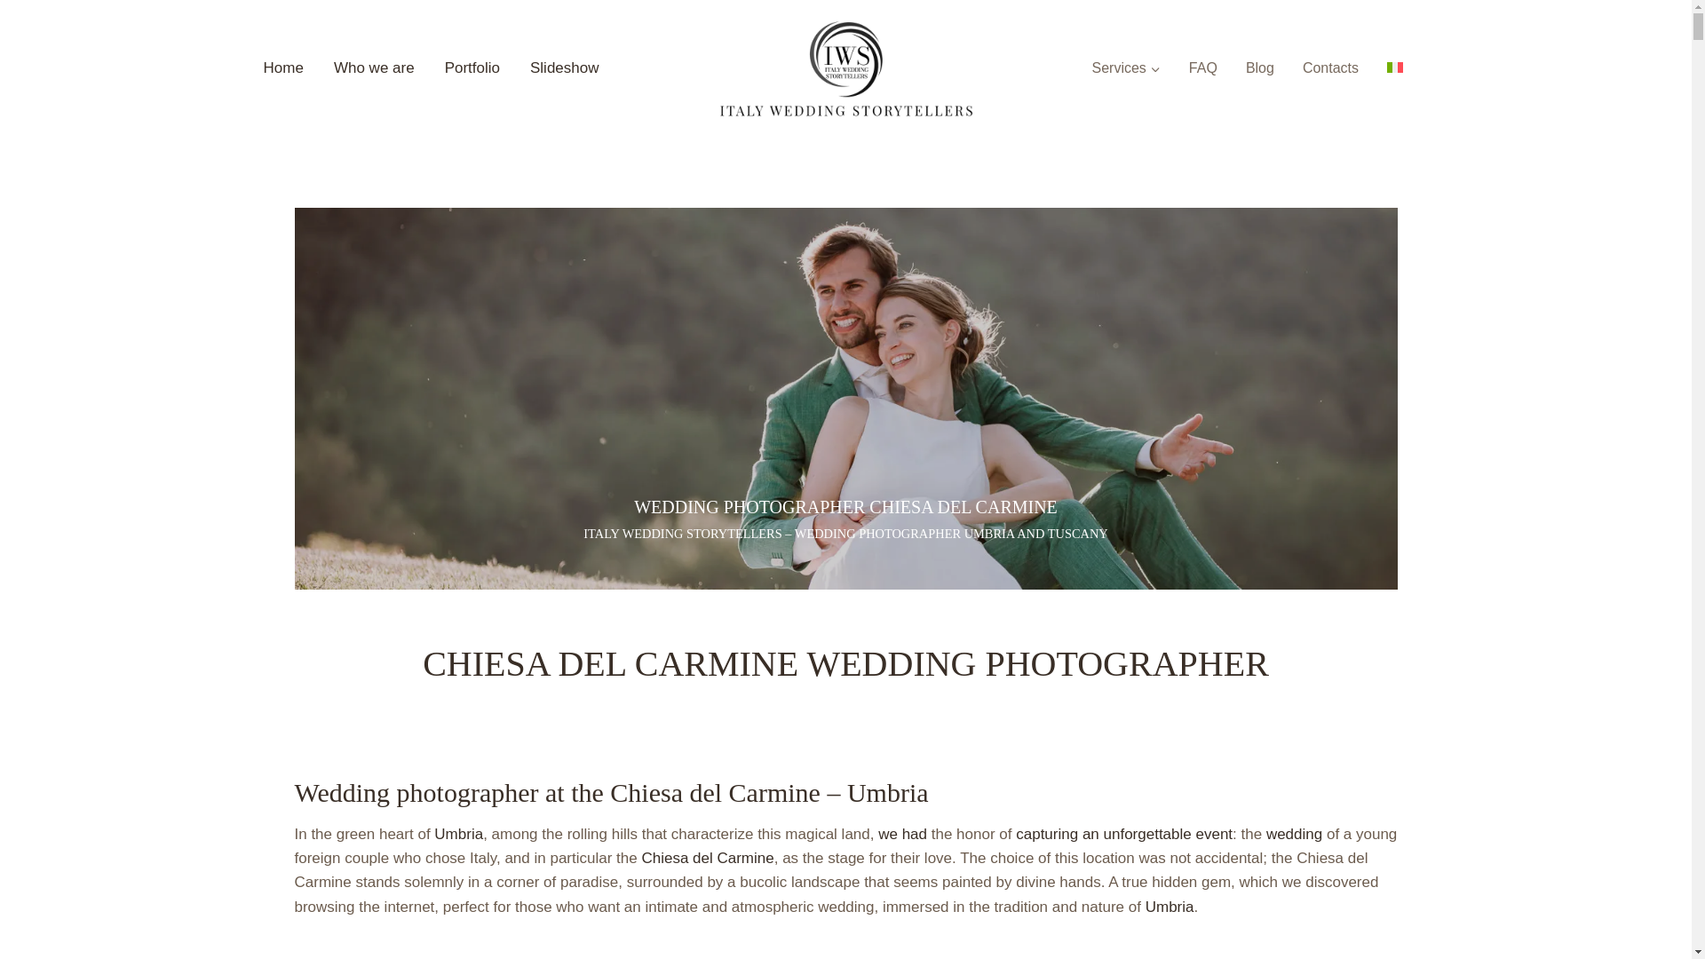  What do you see at coordinates (1259, 68) in the screenshot?
I see `Blog` at bounding box center [1259, 68].